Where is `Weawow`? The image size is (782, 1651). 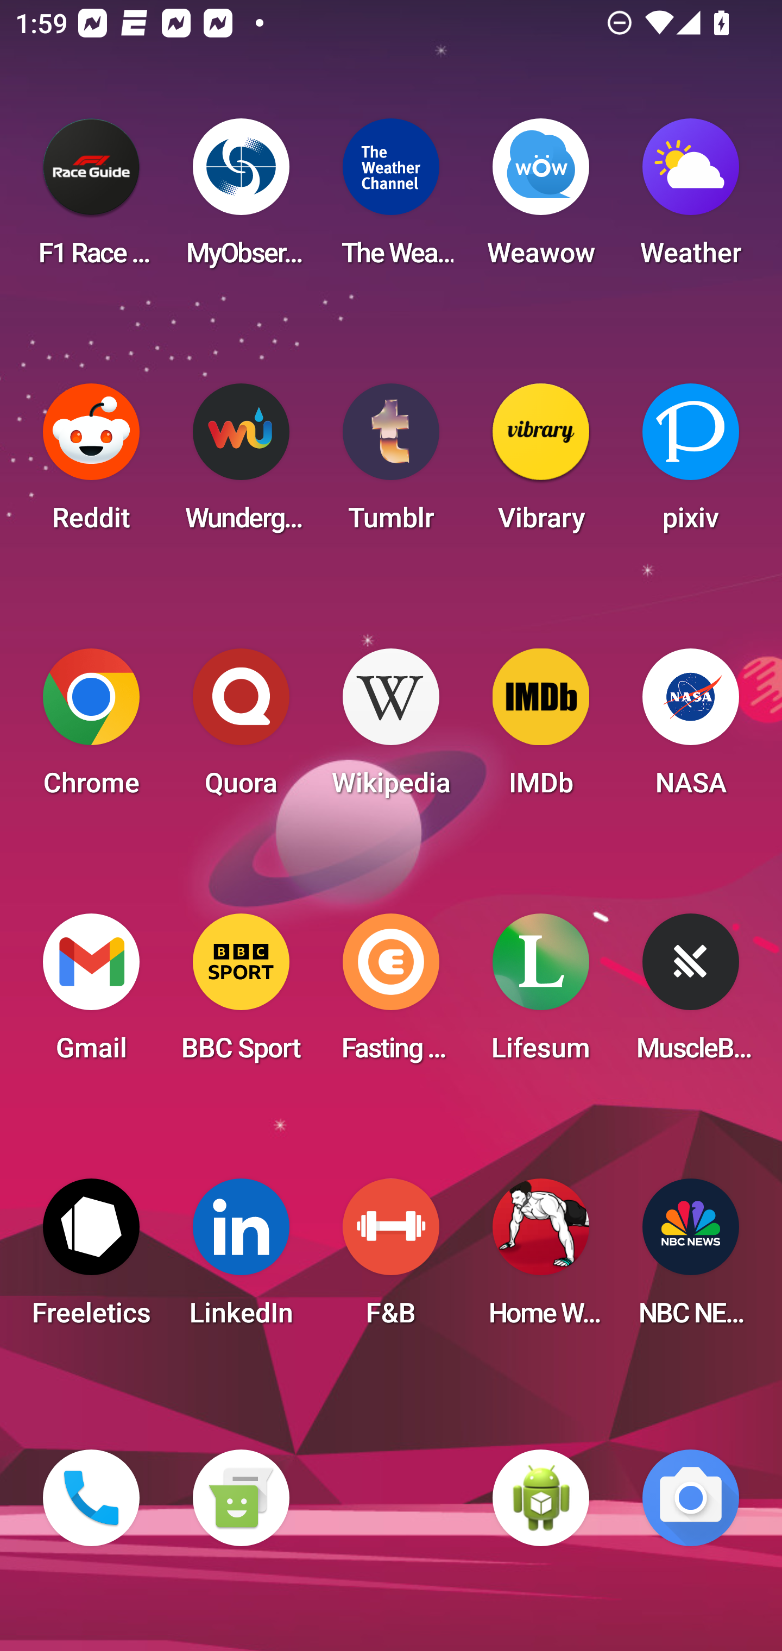 Weawow is located at coordinates (541, 199).